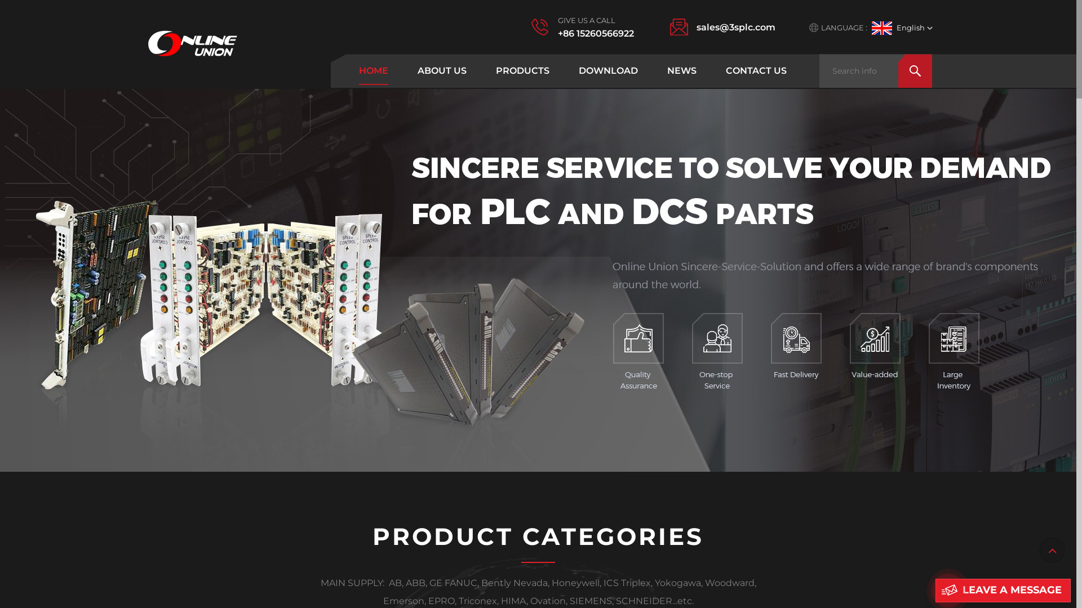  What do you see at coordinates (596, 34) in the screenshot?
I see `+86 15260566922` at bounding box center [596, 34].